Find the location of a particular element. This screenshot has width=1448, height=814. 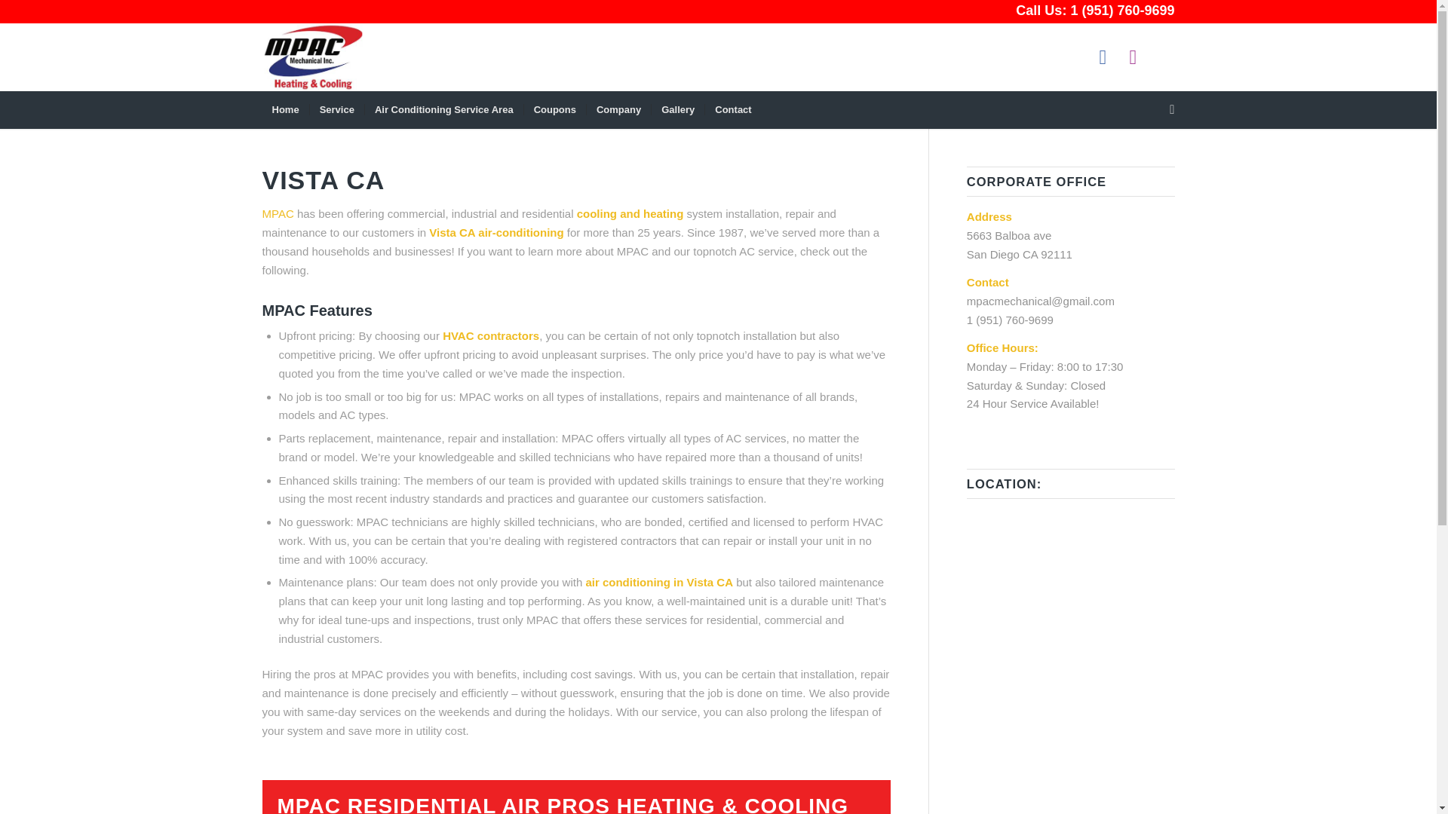

MPAC is located at coordinates (278, 213).